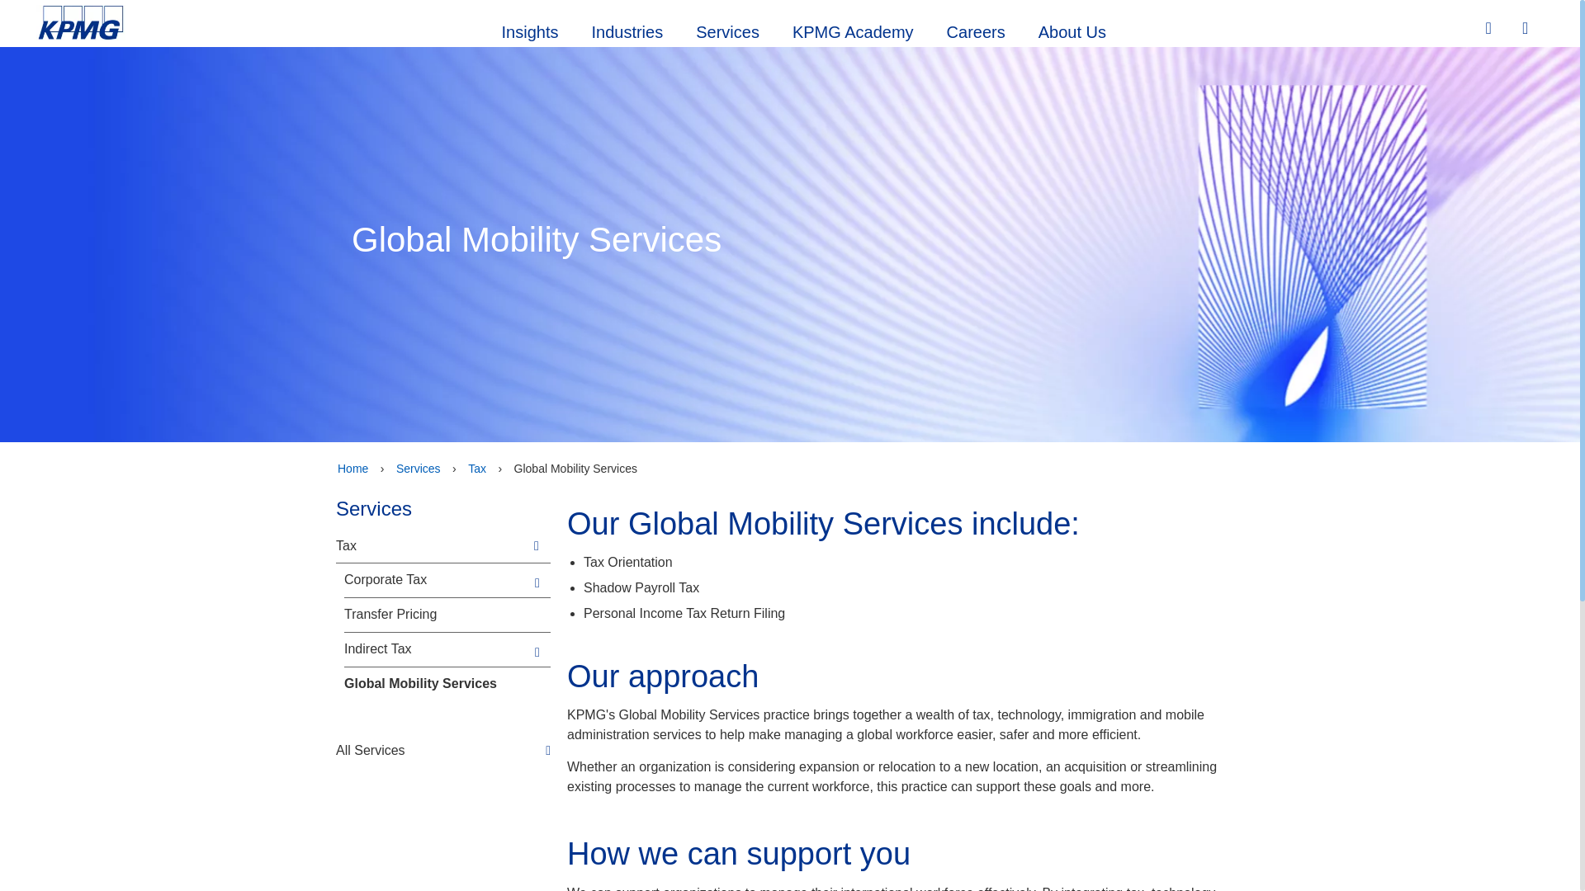 The width and height of the screenshot is (1585, 891). What do you see at coordinates (436, 580) in the screenshot?
I see `Corporate Tax` at bounding box center [436, 580].